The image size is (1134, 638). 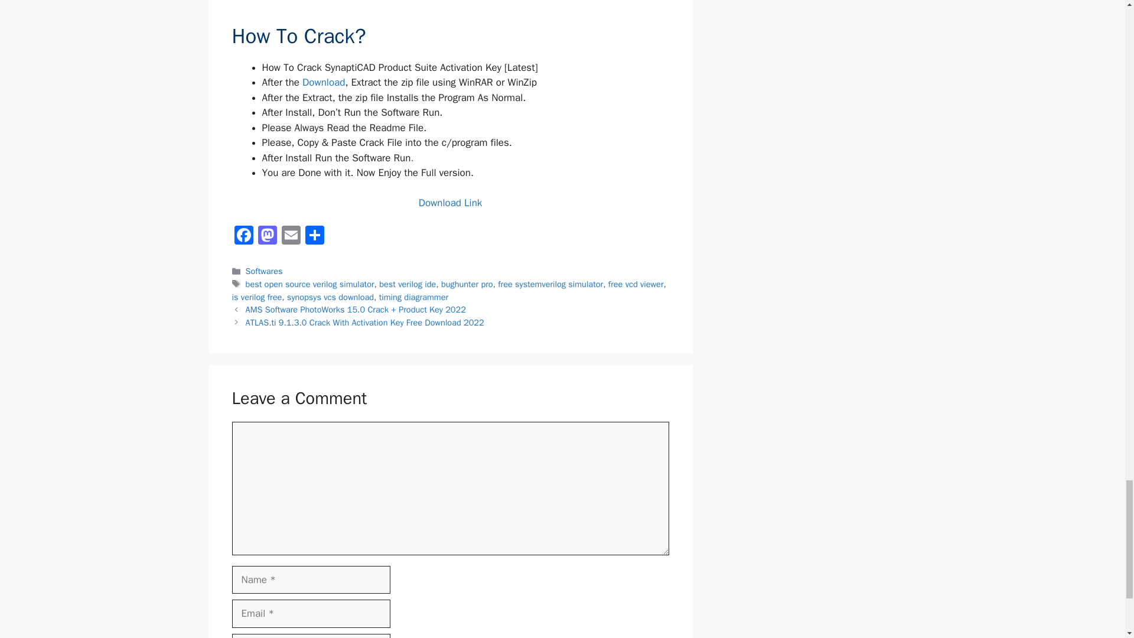 What do you see at coordinates (450, 203) in the screenshot?
I see `Download Link` at bounding box center [450, 203].